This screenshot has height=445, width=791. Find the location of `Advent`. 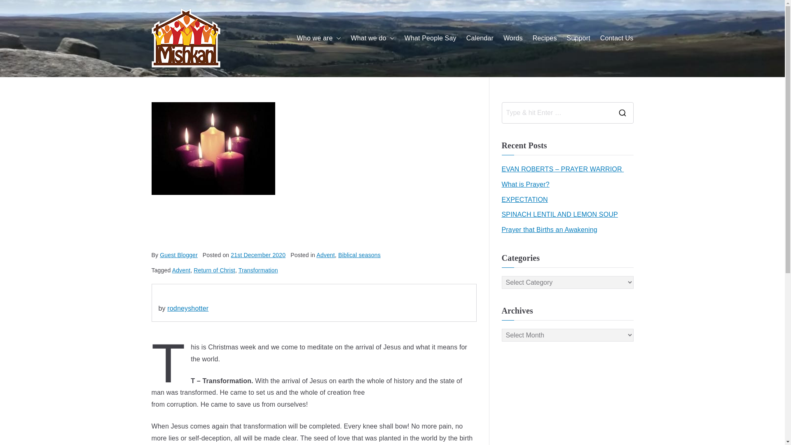

Advent is located at coordinates (325, 255).